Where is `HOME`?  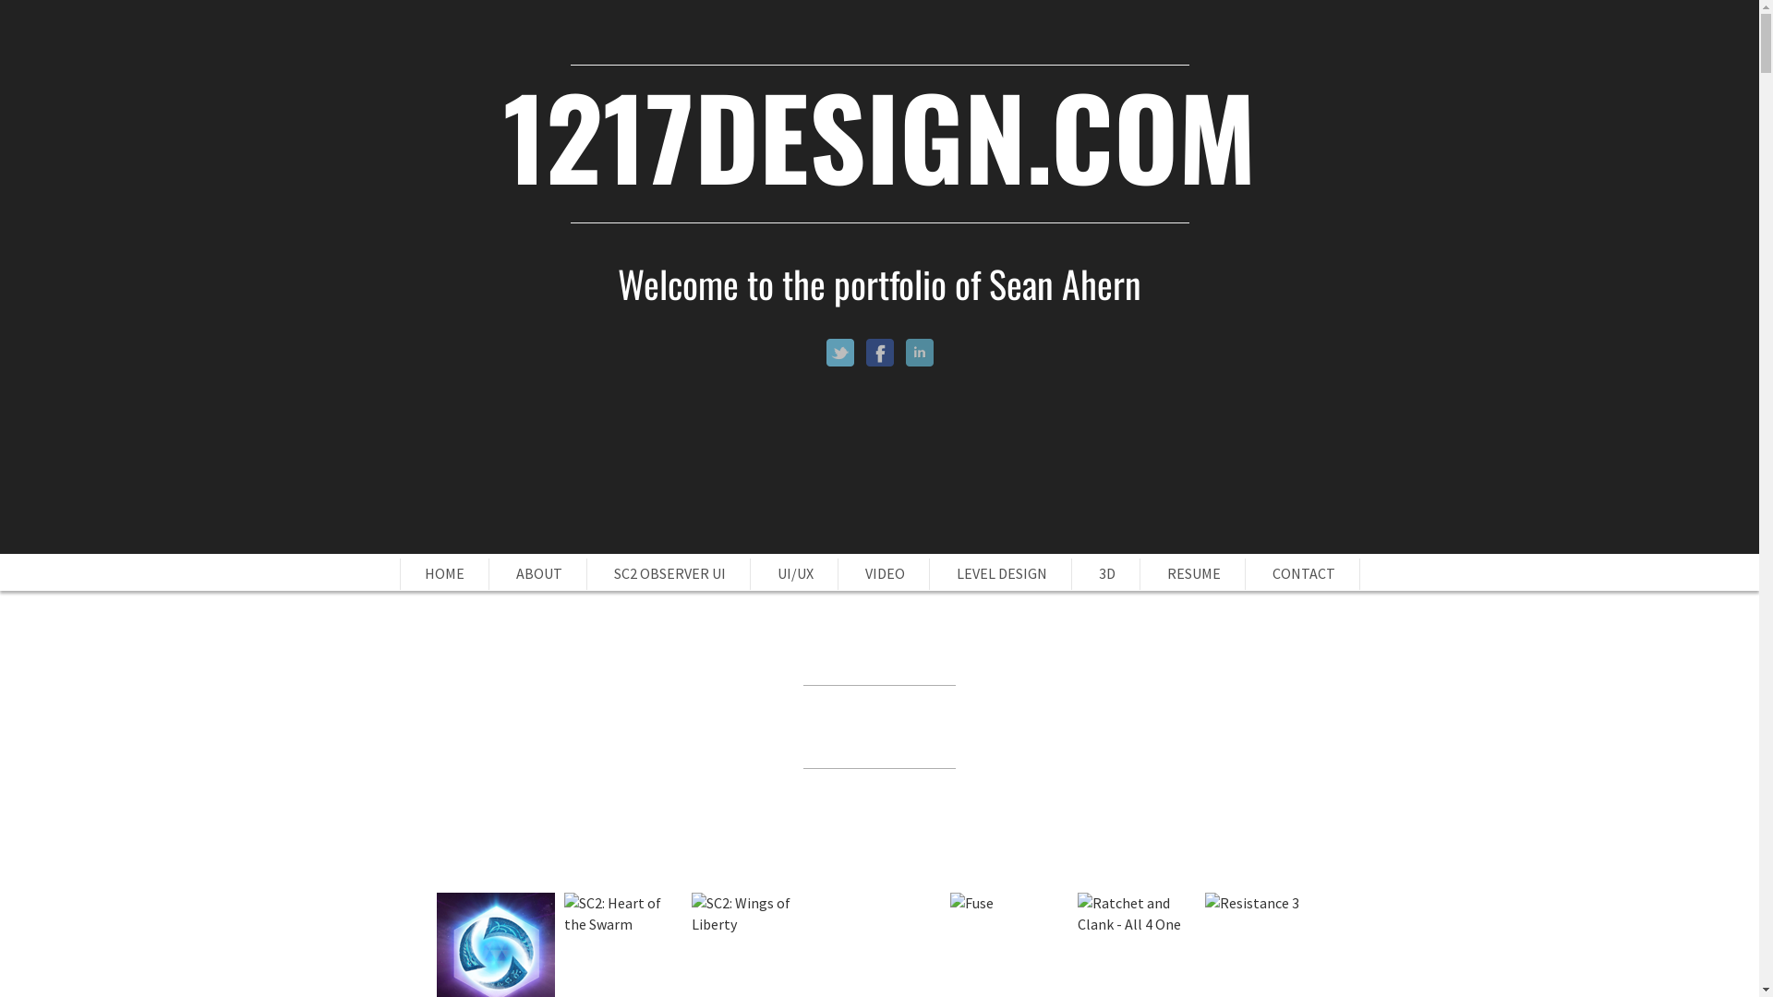
HOME is located at coordinates (445, 573).